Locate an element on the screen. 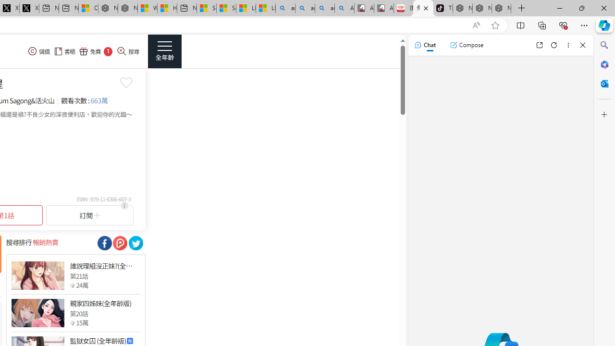 The width and height of the screenshot is (615, 346). Search is located at coordinates (604, 45).